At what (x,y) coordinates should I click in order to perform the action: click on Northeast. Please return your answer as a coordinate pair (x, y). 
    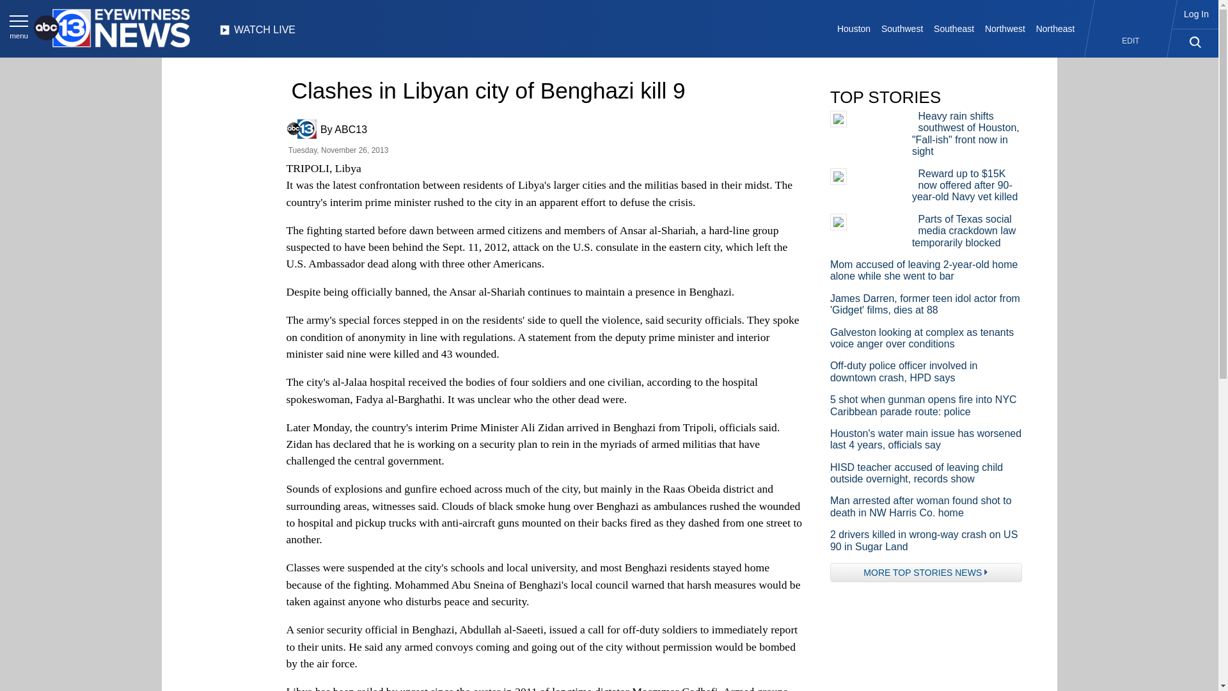
    Looking at the image, I should click on (1054, 28).